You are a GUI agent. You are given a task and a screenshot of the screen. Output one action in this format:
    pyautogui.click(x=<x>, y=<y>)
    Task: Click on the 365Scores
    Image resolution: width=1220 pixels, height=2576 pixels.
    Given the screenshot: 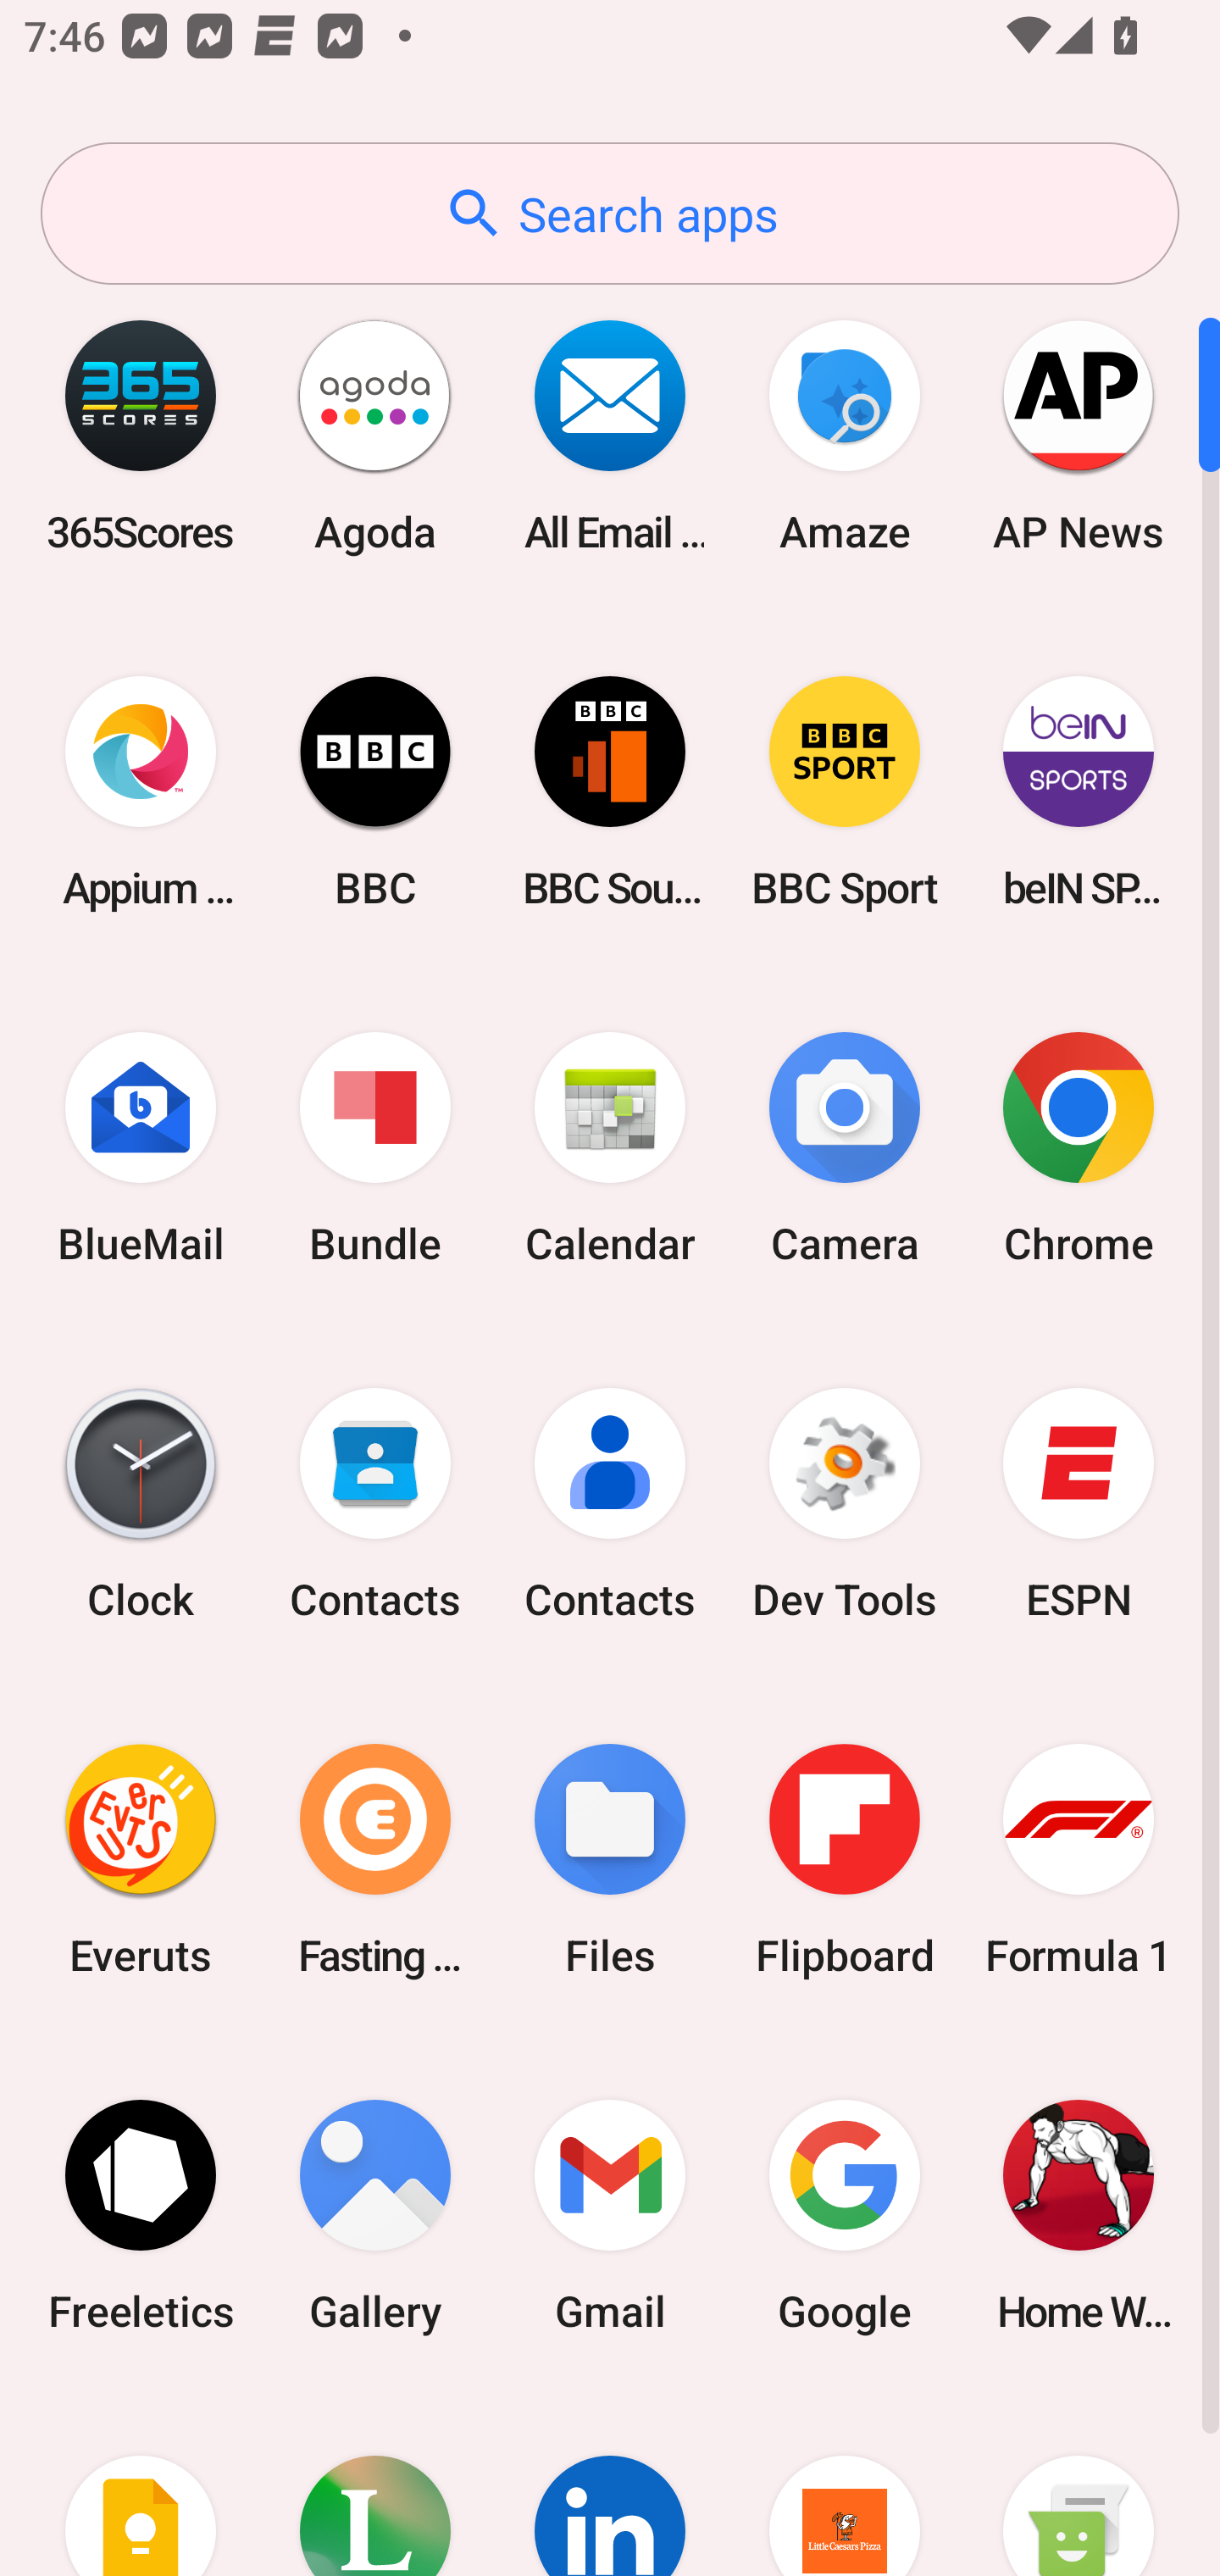 What is the action you would take?
    pyautogui.click(x=141, y=436)
    